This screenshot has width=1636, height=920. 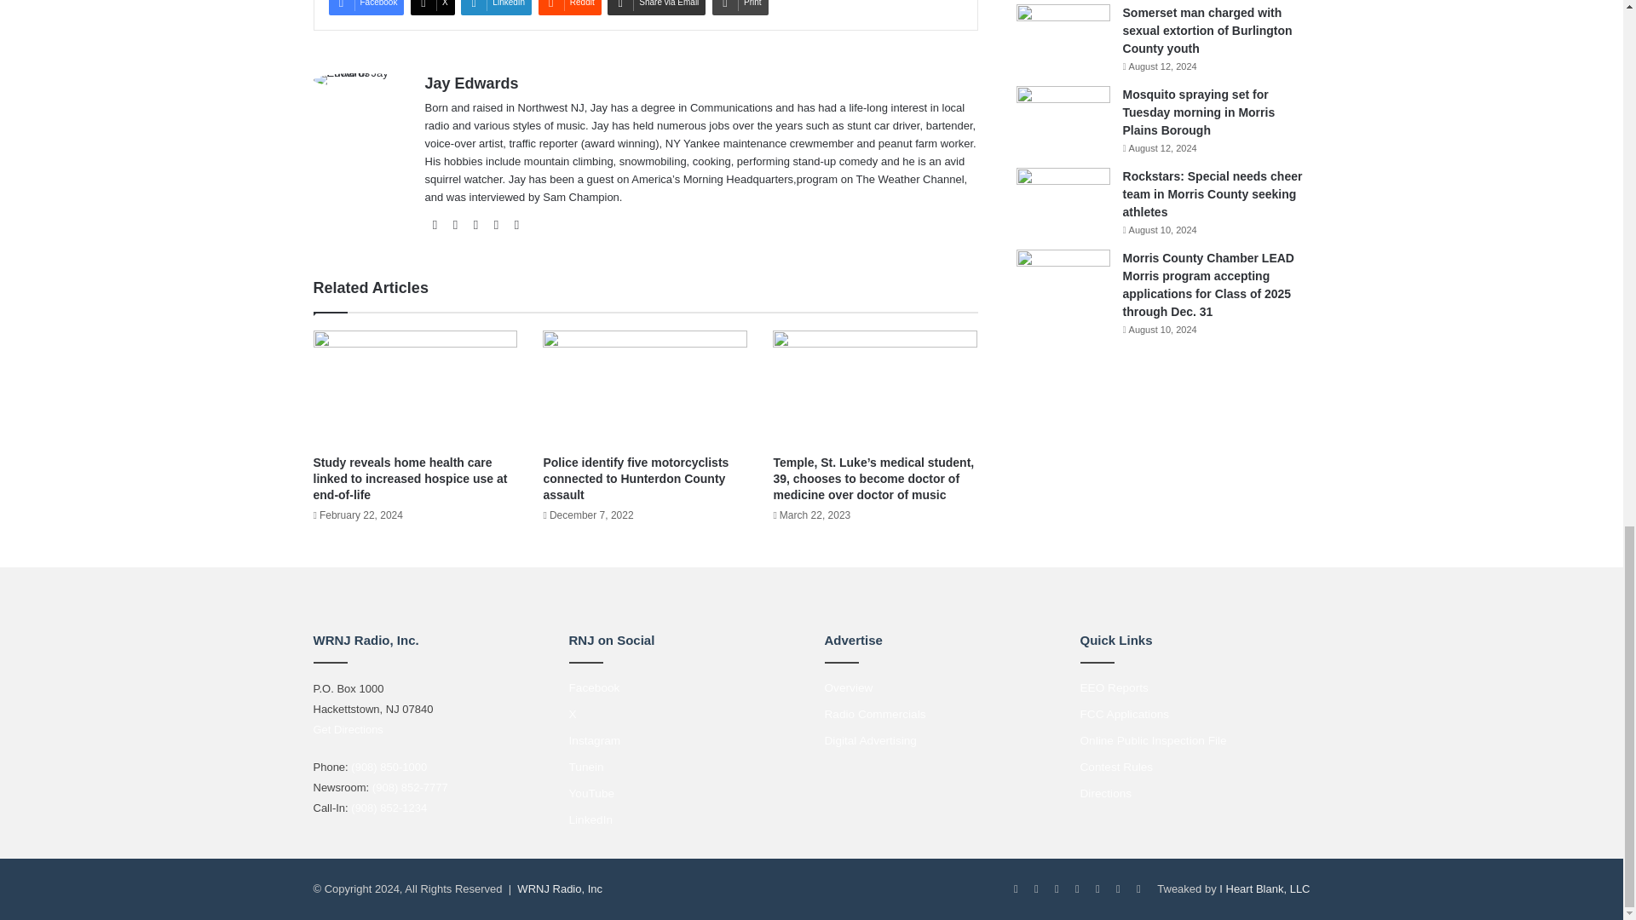 I want to click on X, so click(x=432, y=8).